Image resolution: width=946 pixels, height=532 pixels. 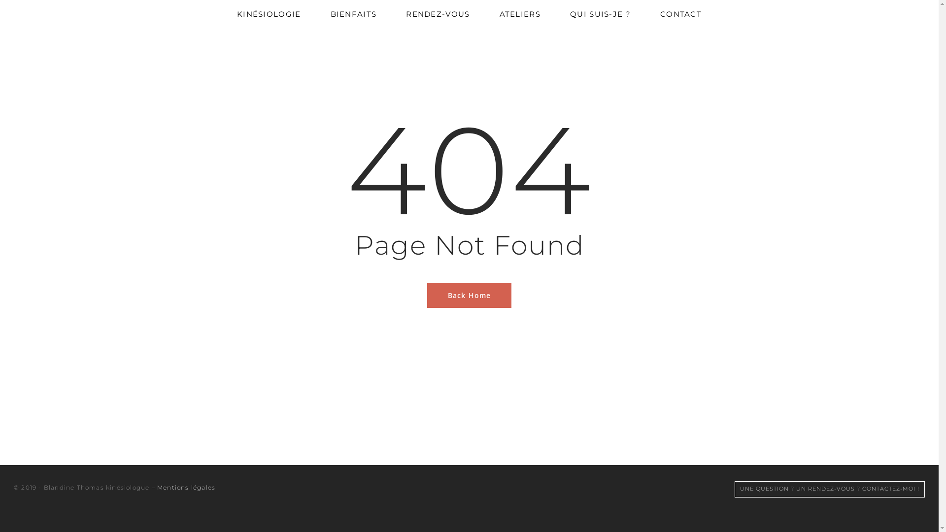 What do you see at coordinates (520, 14) in the screenshot?
I see `ATELIERS` at bounding box center [520, 14].